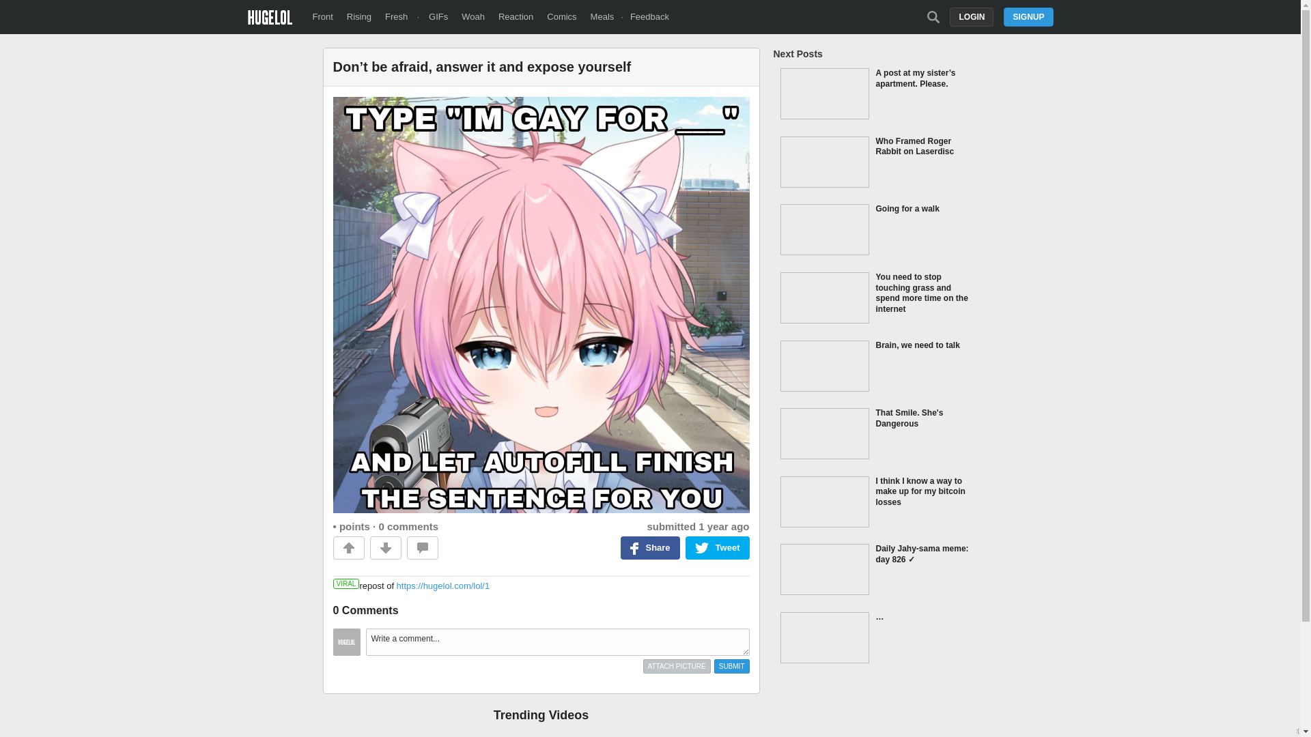 The image size is (1311, 737). Describe the element at coordinates (438, 16) in the screenshot. I see `GIFs` at that location.